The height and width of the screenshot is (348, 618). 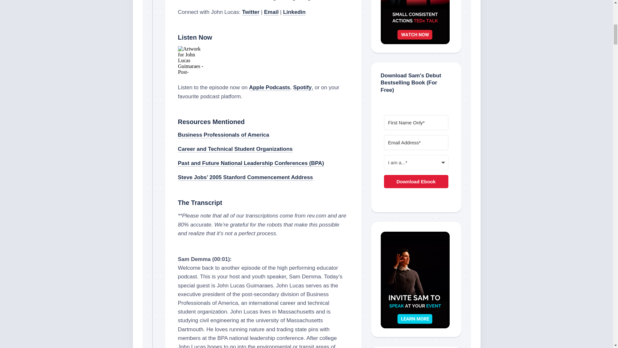 I want to click on Spotify, so click(x=303, y=87).